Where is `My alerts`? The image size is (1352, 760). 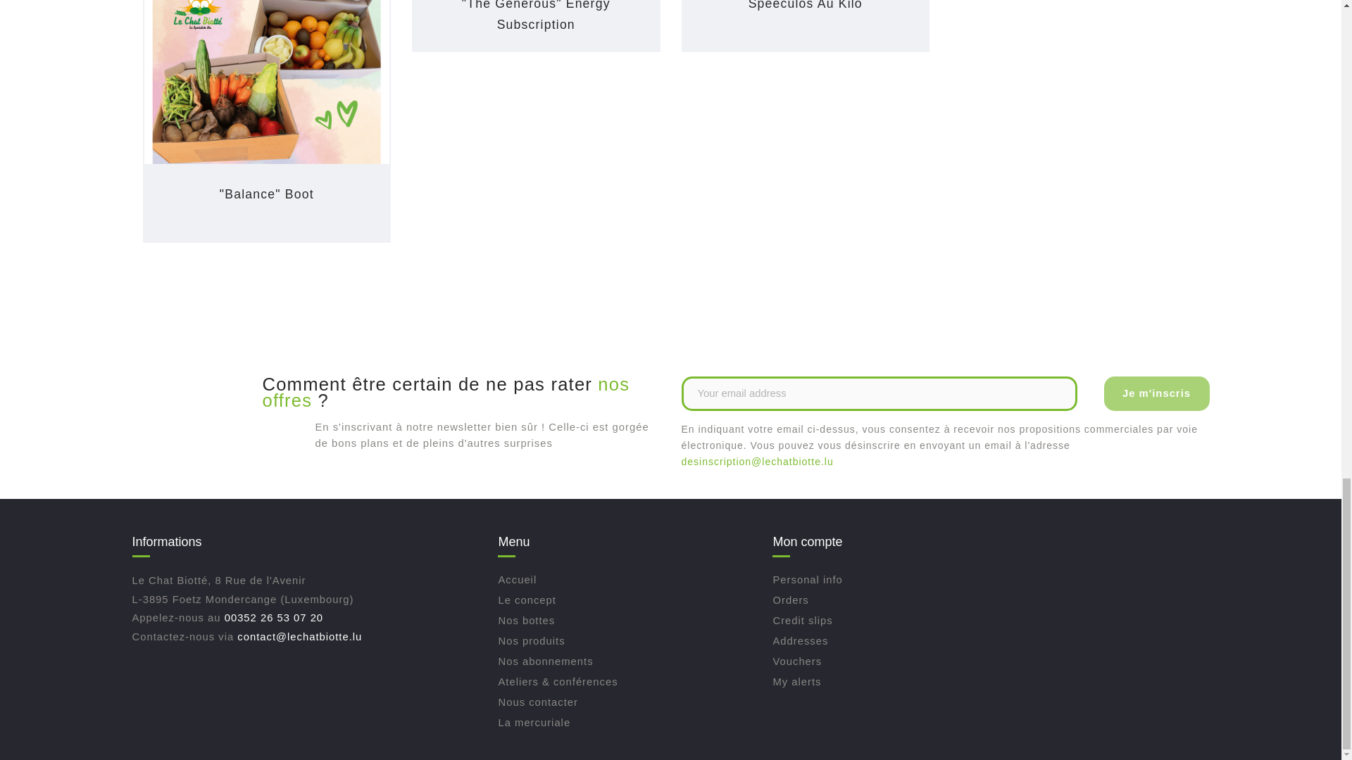 My alerts is located at coordinates (796, 682).